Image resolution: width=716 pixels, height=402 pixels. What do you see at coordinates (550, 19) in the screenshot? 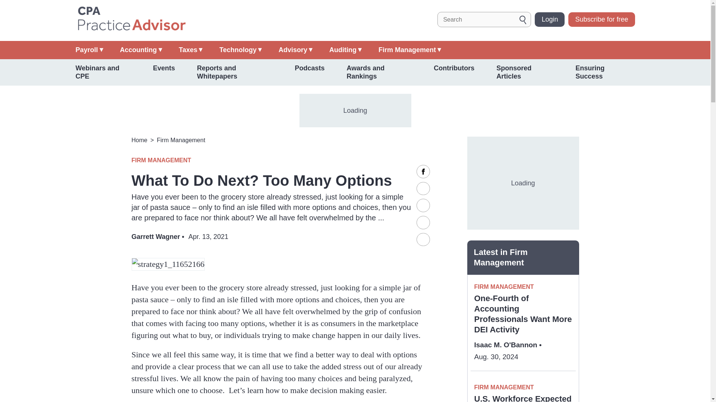
I see `Login` at bounding box center [550, 19].